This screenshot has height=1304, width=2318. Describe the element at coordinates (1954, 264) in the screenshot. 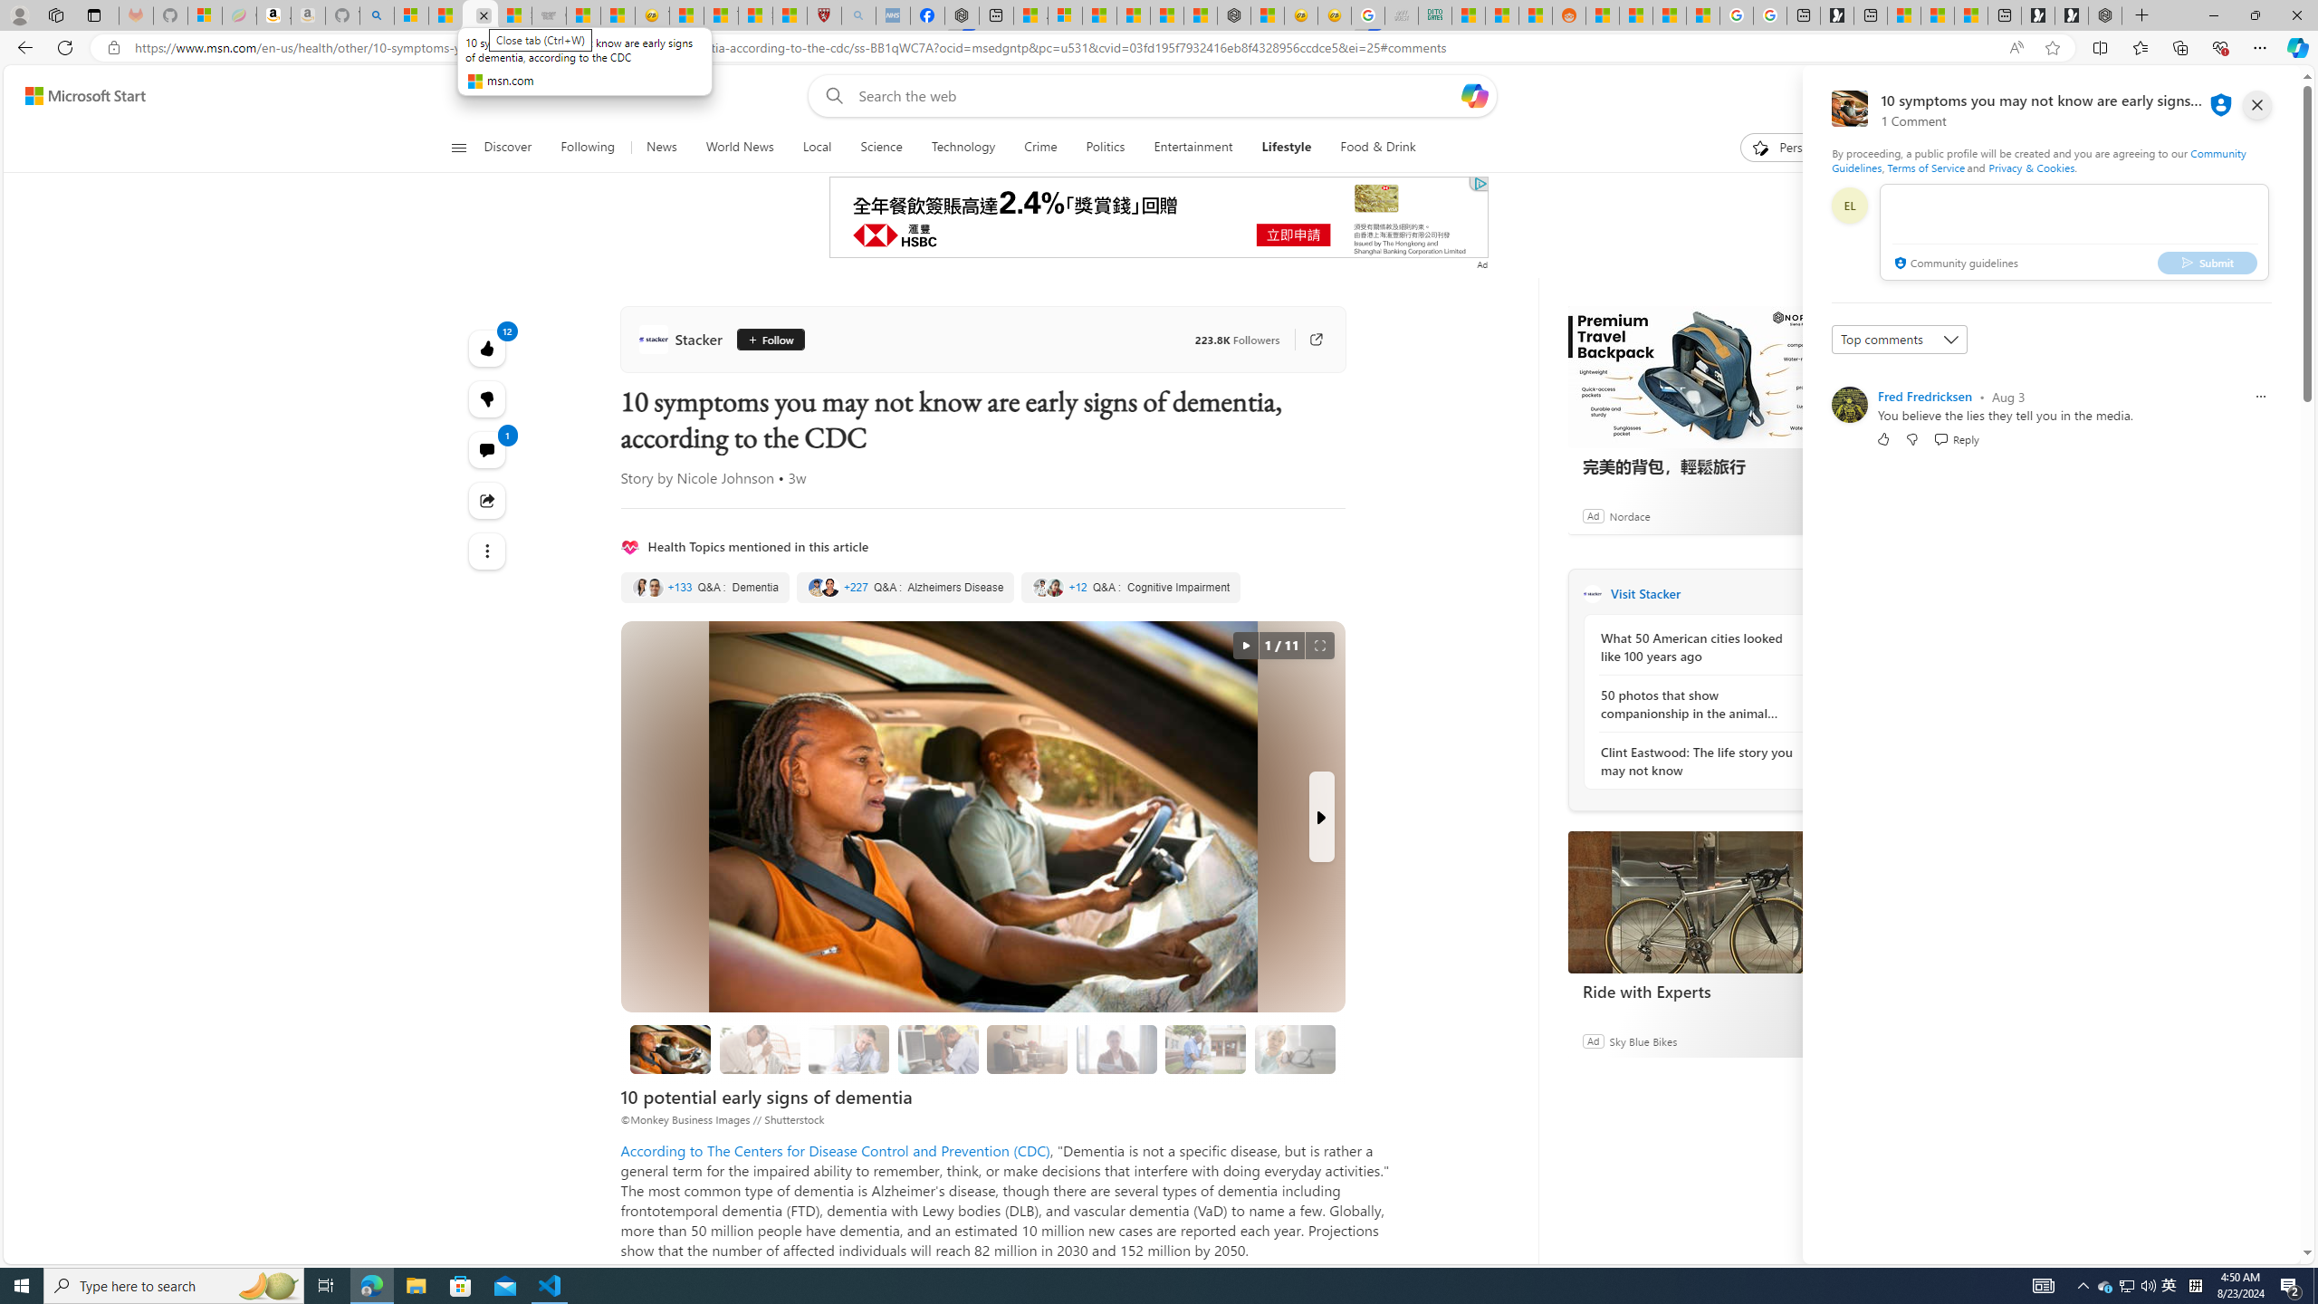

I see `Community guidelines` at that location.